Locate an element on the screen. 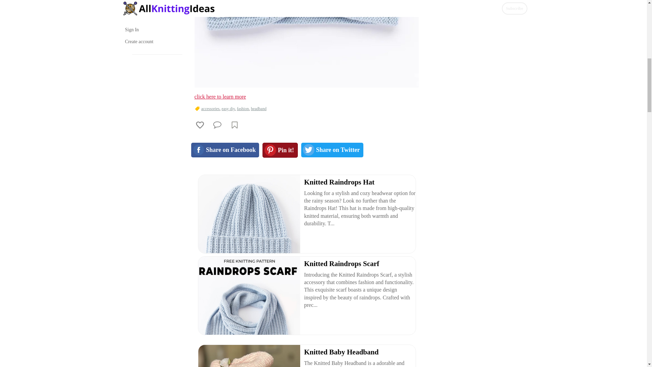 The image size is (652, 367). Pin it! is located at coordinates (280, 150).